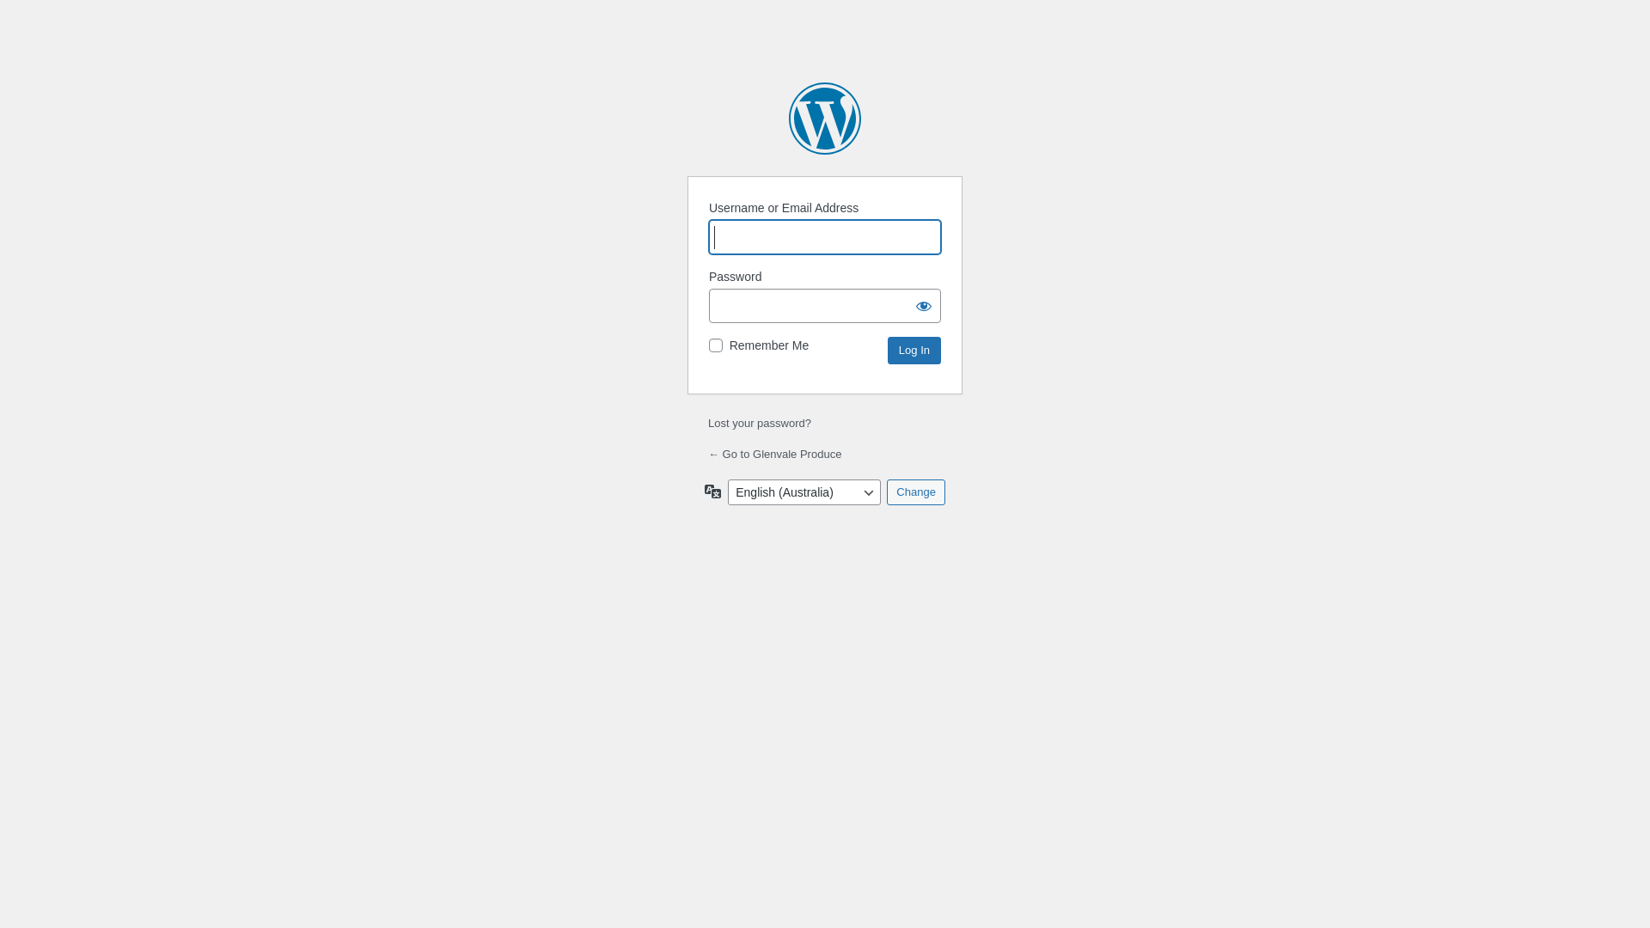 Image resolution: width=1650 pixels, height=928 pixels. What do you see at coordinates (760, 423) in the screenshot?
I see `Lost your password?` at bounding box center [760, 423].